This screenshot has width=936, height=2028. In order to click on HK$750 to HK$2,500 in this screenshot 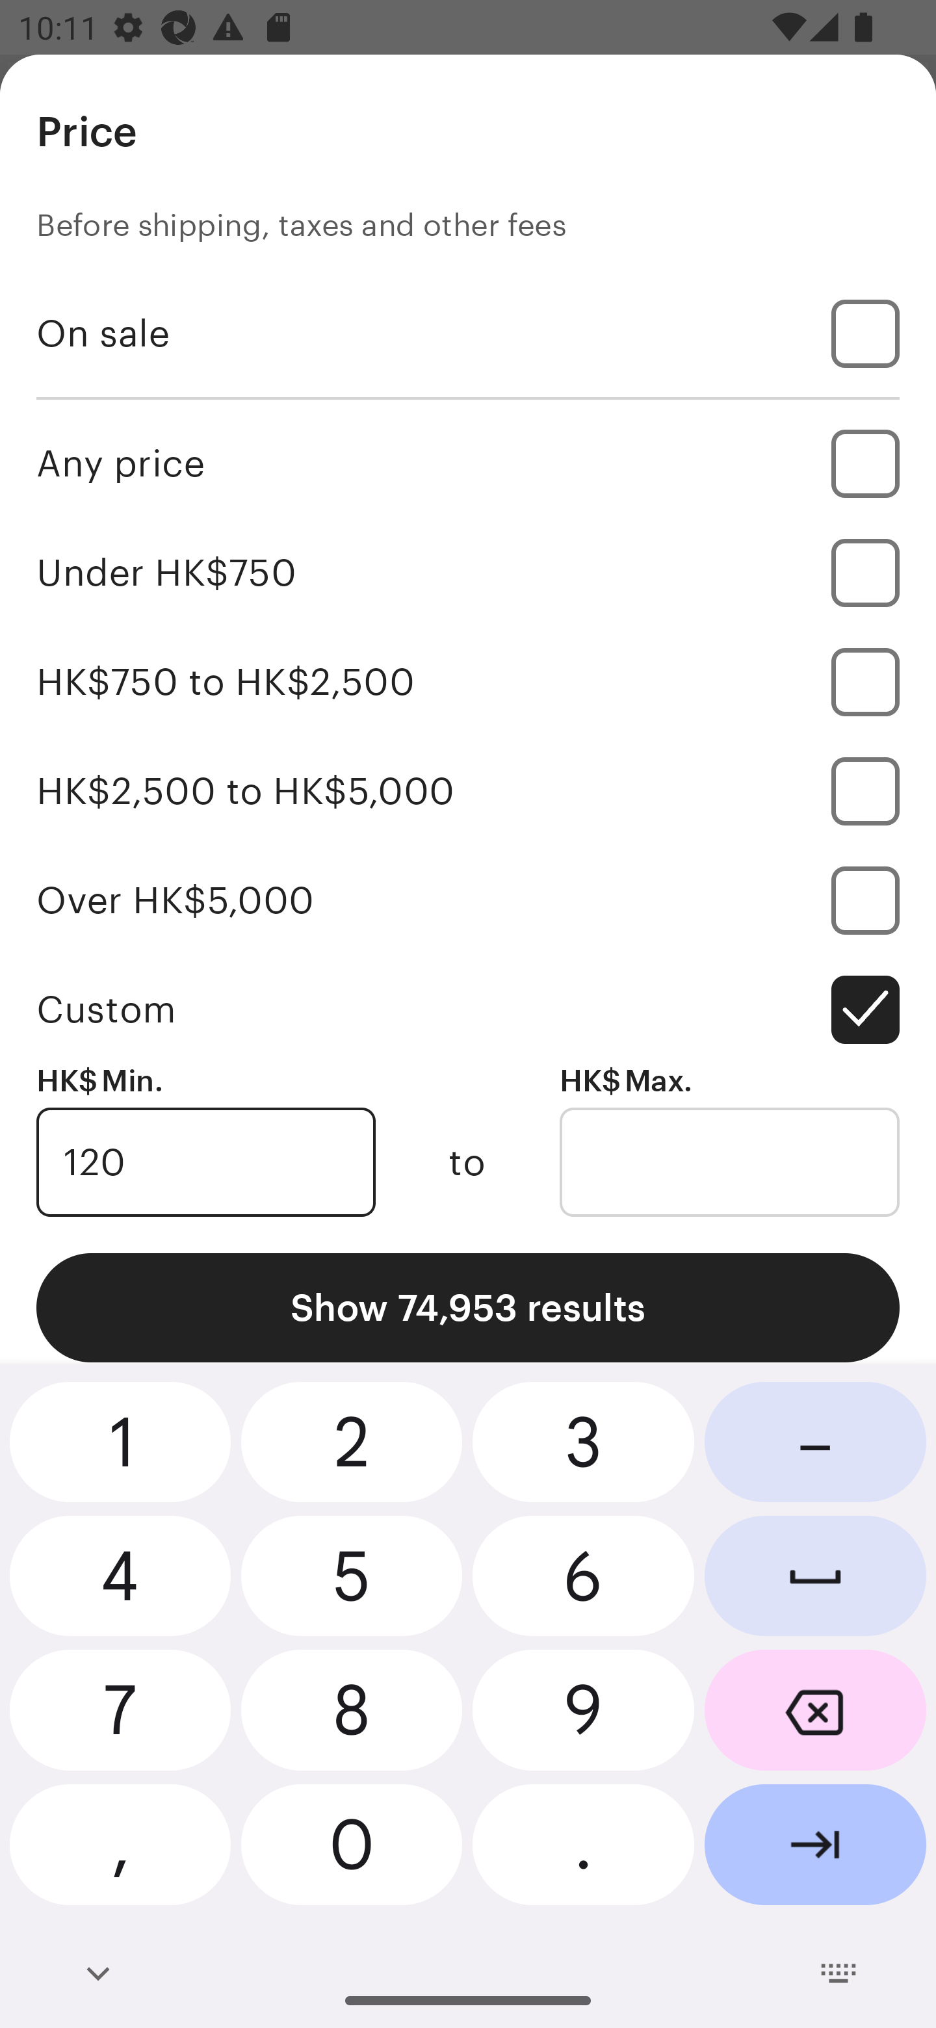, I will do `click(468, 681)`.